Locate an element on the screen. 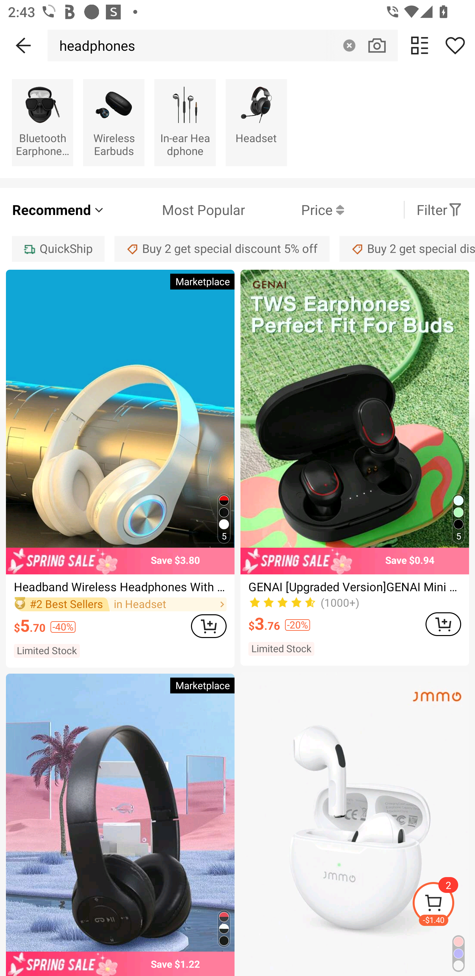 This screenshot has width=475, height=976. Share is located at coordinates (455, 45).